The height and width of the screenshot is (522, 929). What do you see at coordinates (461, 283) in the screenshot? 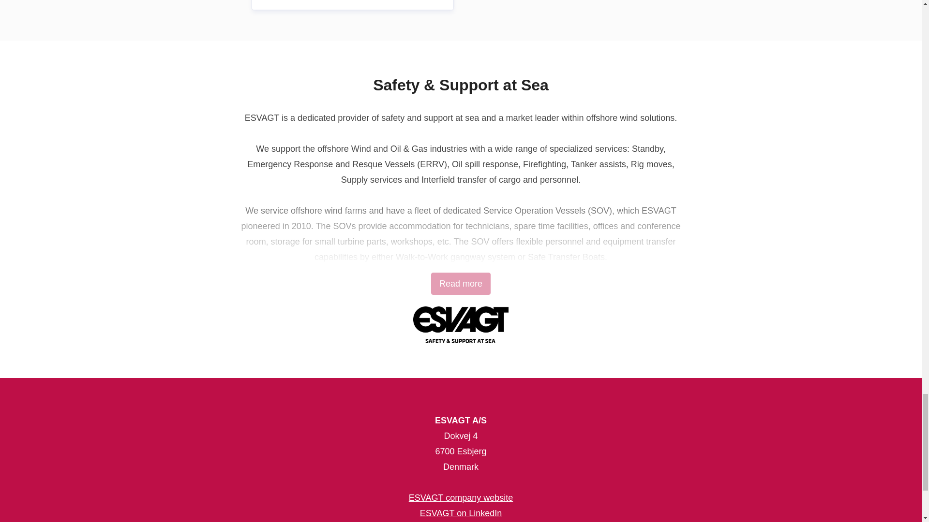
I see `Read more` at bounding box center [461, 283].